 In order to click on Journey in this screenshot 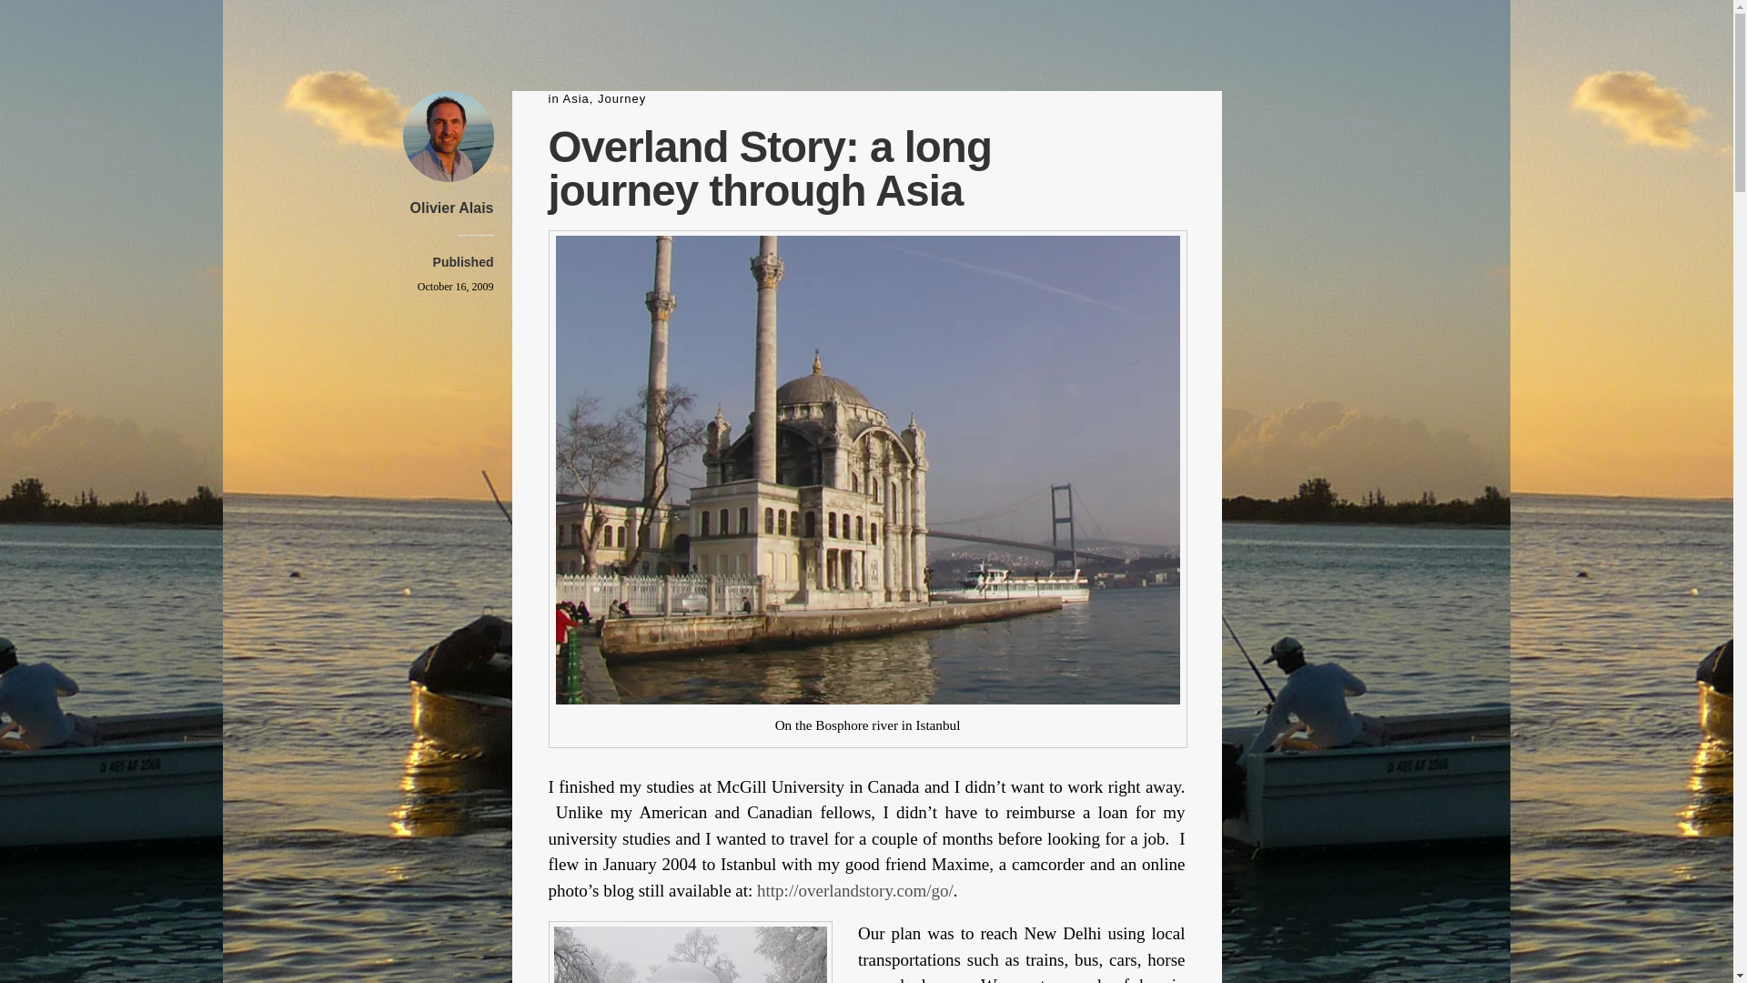, I will do `click(621, 98)`.